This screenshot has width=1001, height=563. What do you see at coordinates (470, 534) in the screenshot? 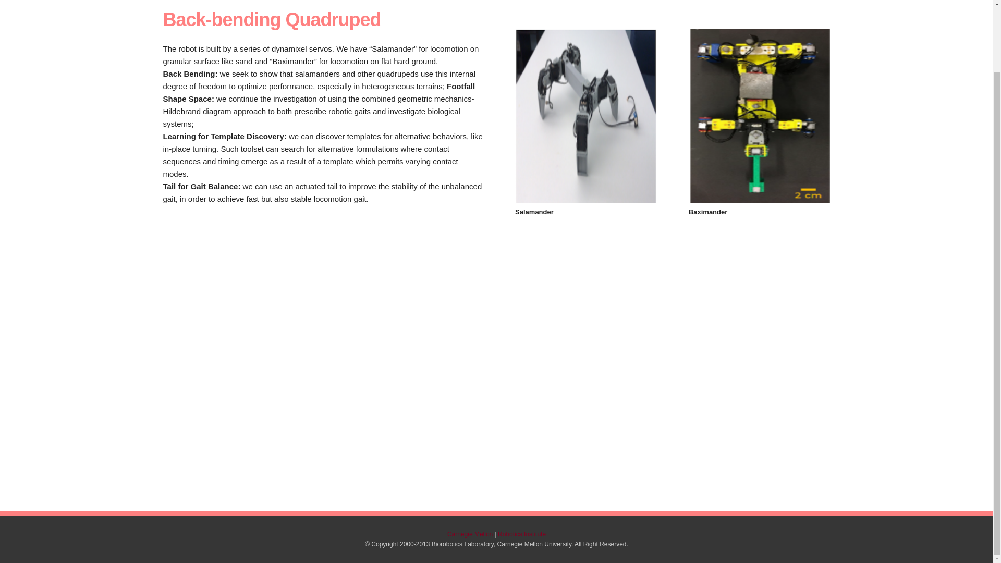
I see `Carnegie Mellon` at bounding box center [470, 534].